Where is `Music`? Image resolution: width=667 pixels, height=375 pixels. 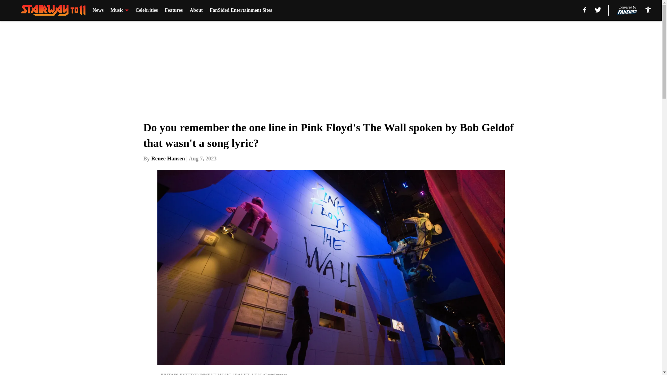
Music is located at coordinates (120, 10).